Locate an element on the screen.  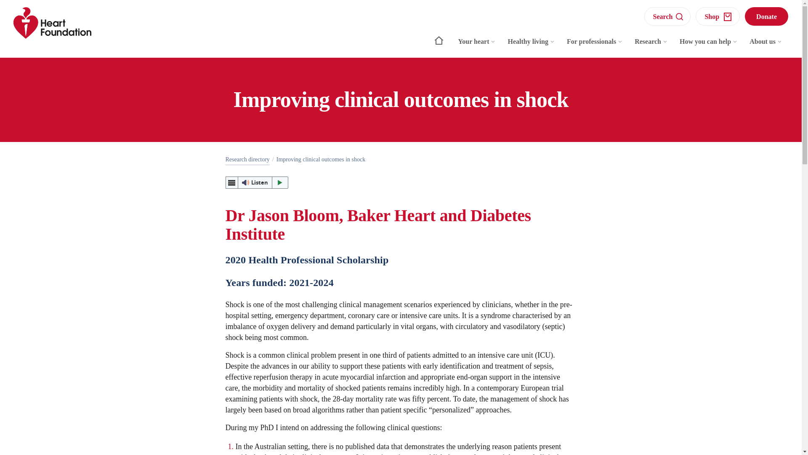
Healthy living is located at coordinates (531, 45).